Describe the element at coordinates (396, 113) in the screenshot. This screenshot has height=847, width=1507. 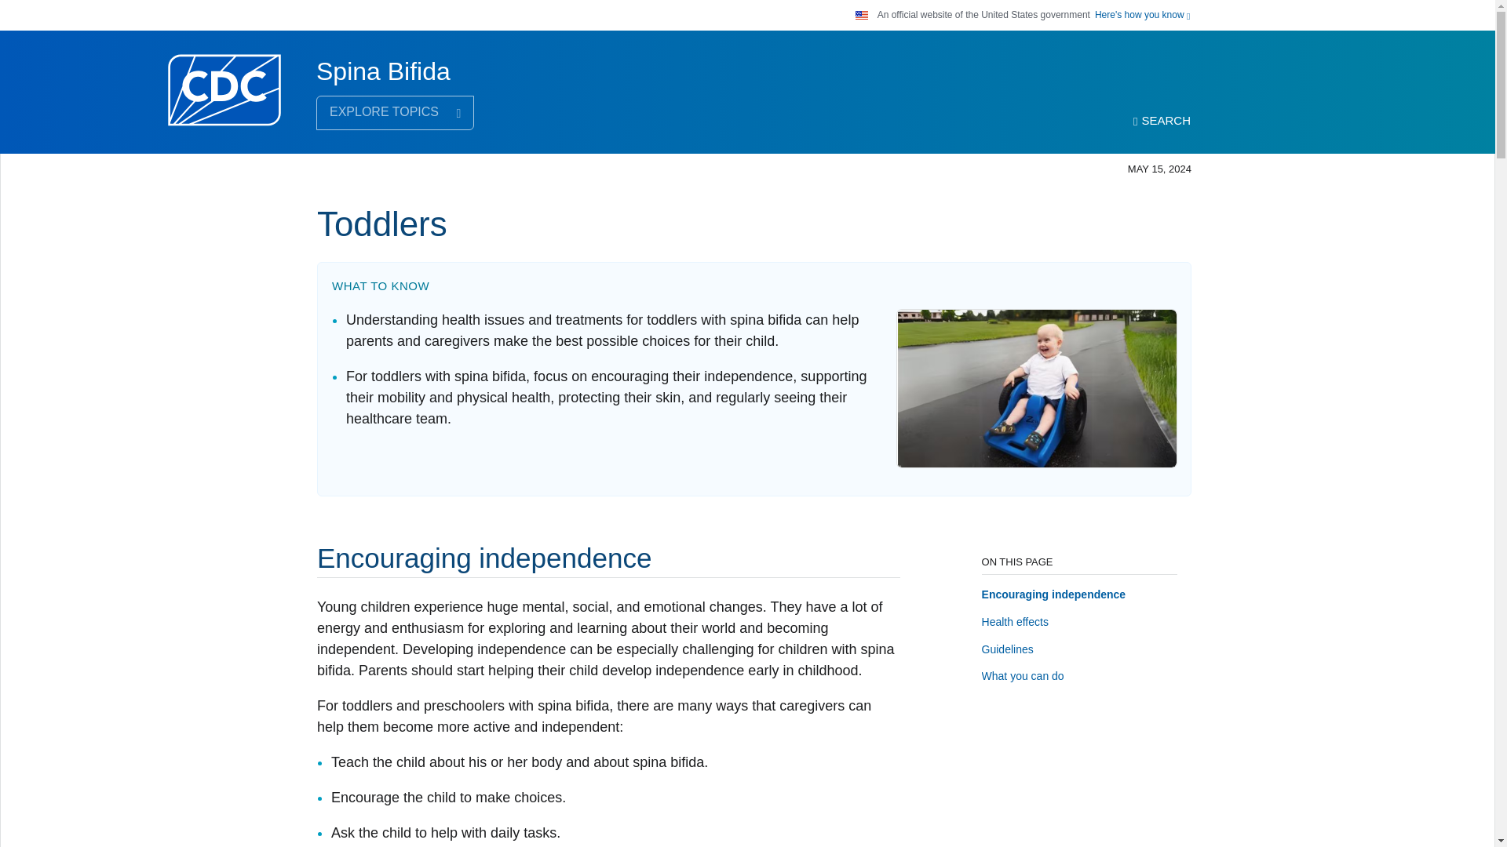
I see `EXPLORE TOPICS` at that location.